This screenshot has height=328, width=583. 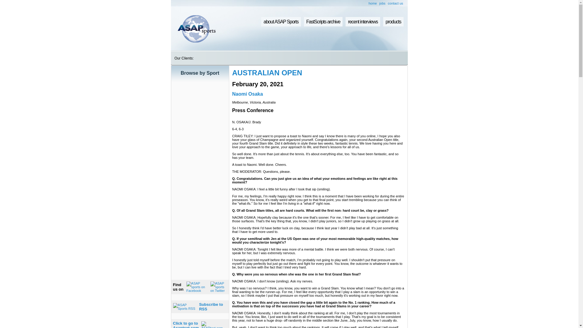 I want to click on contact us, so click(x=395, y=3).